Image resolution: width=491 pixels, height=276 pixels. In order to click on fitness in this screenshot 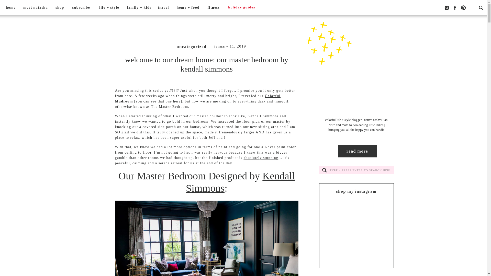, I will do `click(213, 8)`.